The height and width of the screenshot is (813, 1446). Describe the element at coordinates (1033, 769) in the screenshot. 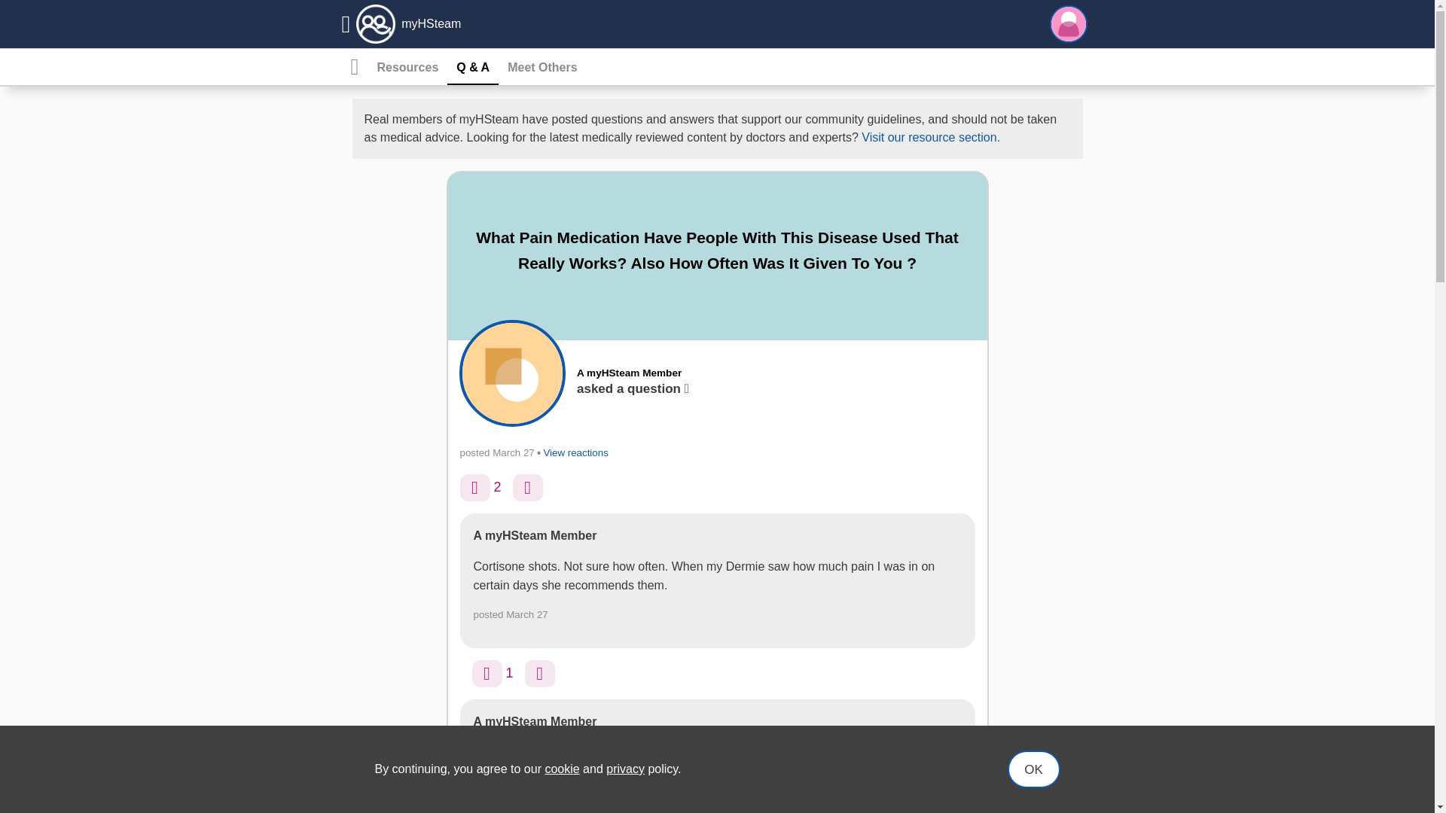

I see `OK` at that location.